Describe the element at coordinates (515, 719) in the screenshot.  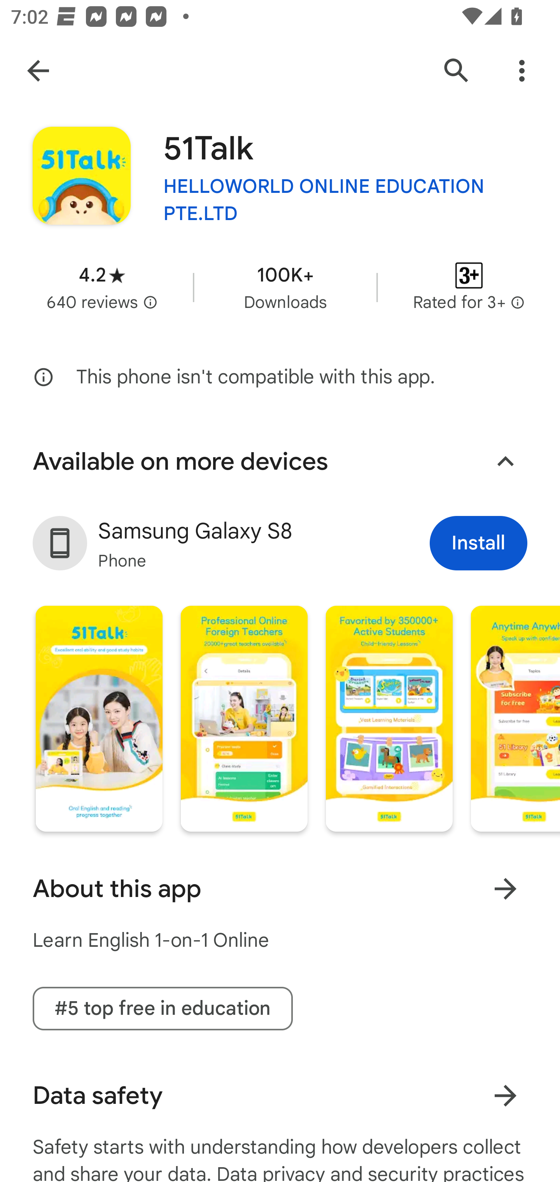
I see `Screenshot "4" of "5"` at that location.